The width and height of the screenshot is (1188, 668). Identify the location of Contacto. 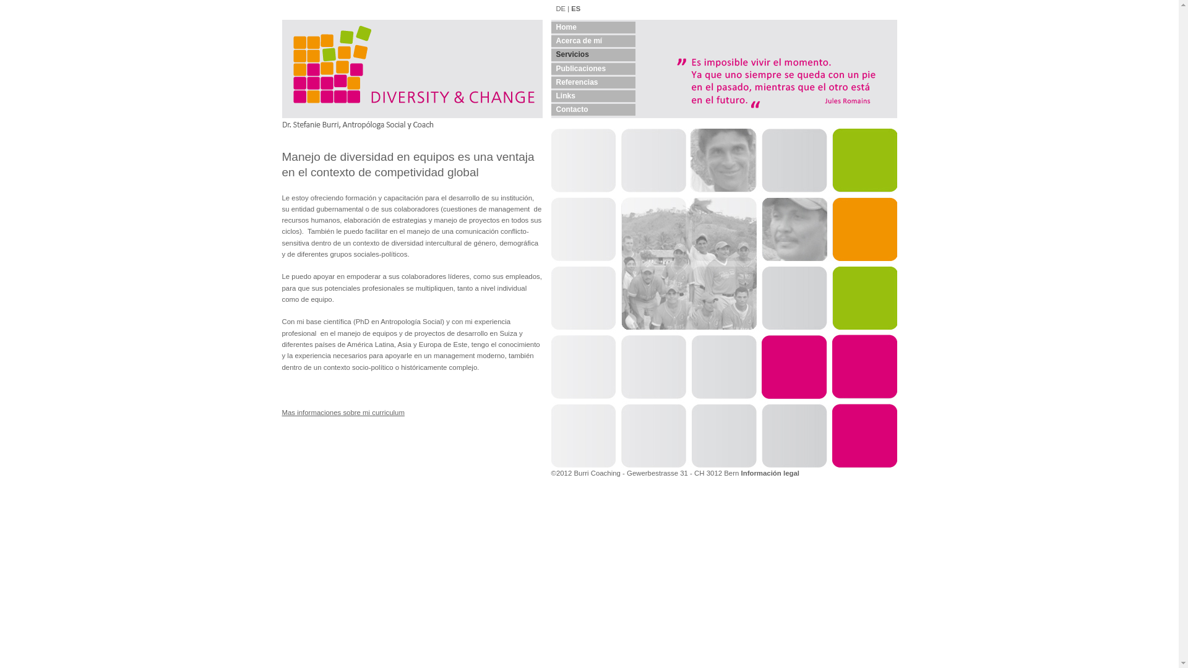
(593, 109).